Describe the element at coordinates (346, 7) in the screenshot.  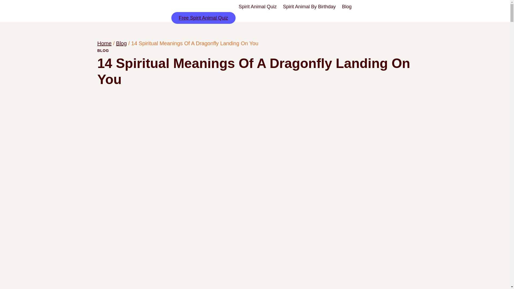
I see `Blog` at that location.